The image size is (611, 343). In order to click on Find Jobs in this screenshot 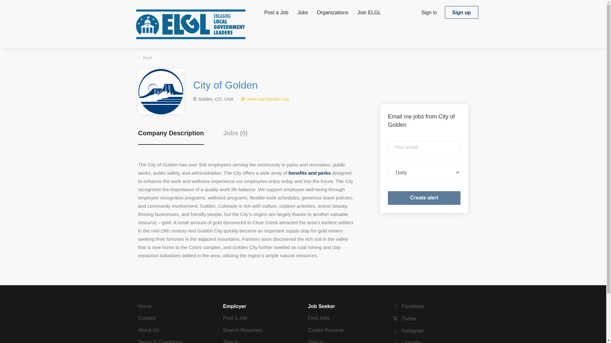, I will do `click(319, 318)`.